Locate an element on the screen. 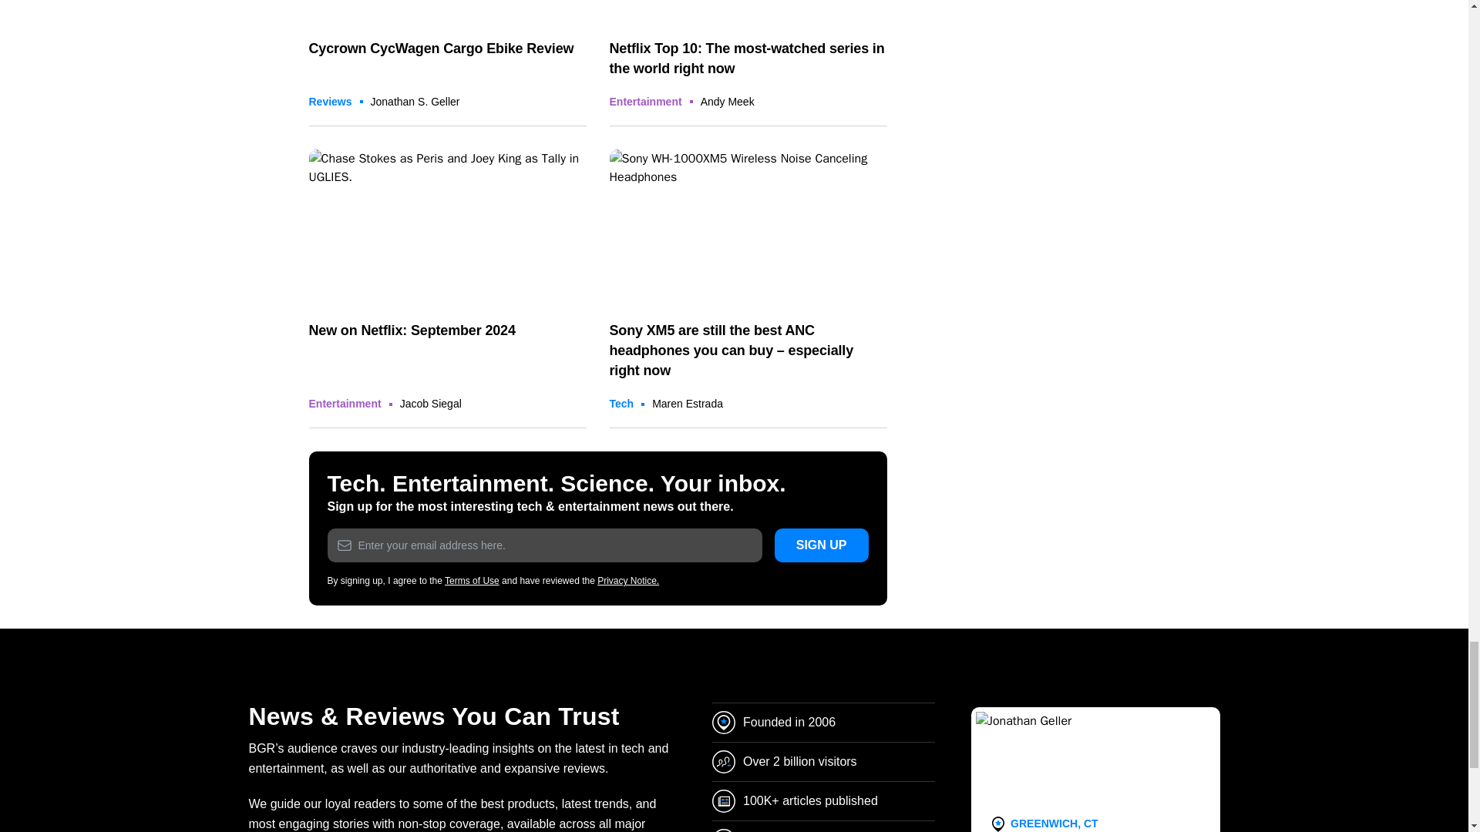 Image resolution: width=1480 pixels, height=832 pixels. New on Netflix is located at coordinates (447, 228).